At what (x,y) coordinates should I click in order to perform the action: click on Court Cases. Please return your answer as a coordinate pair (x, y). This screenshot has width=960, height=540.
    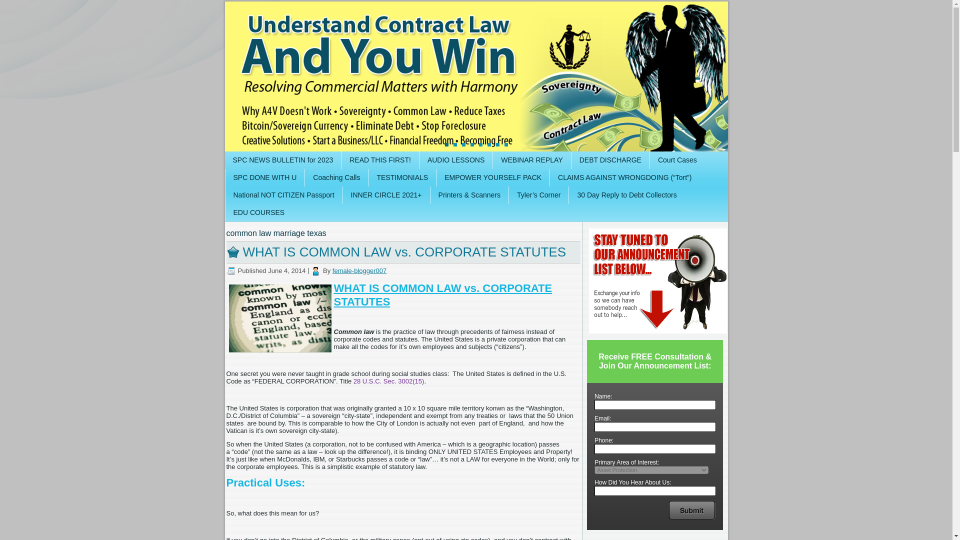
    Looking at the image, I should click on (677, 160).